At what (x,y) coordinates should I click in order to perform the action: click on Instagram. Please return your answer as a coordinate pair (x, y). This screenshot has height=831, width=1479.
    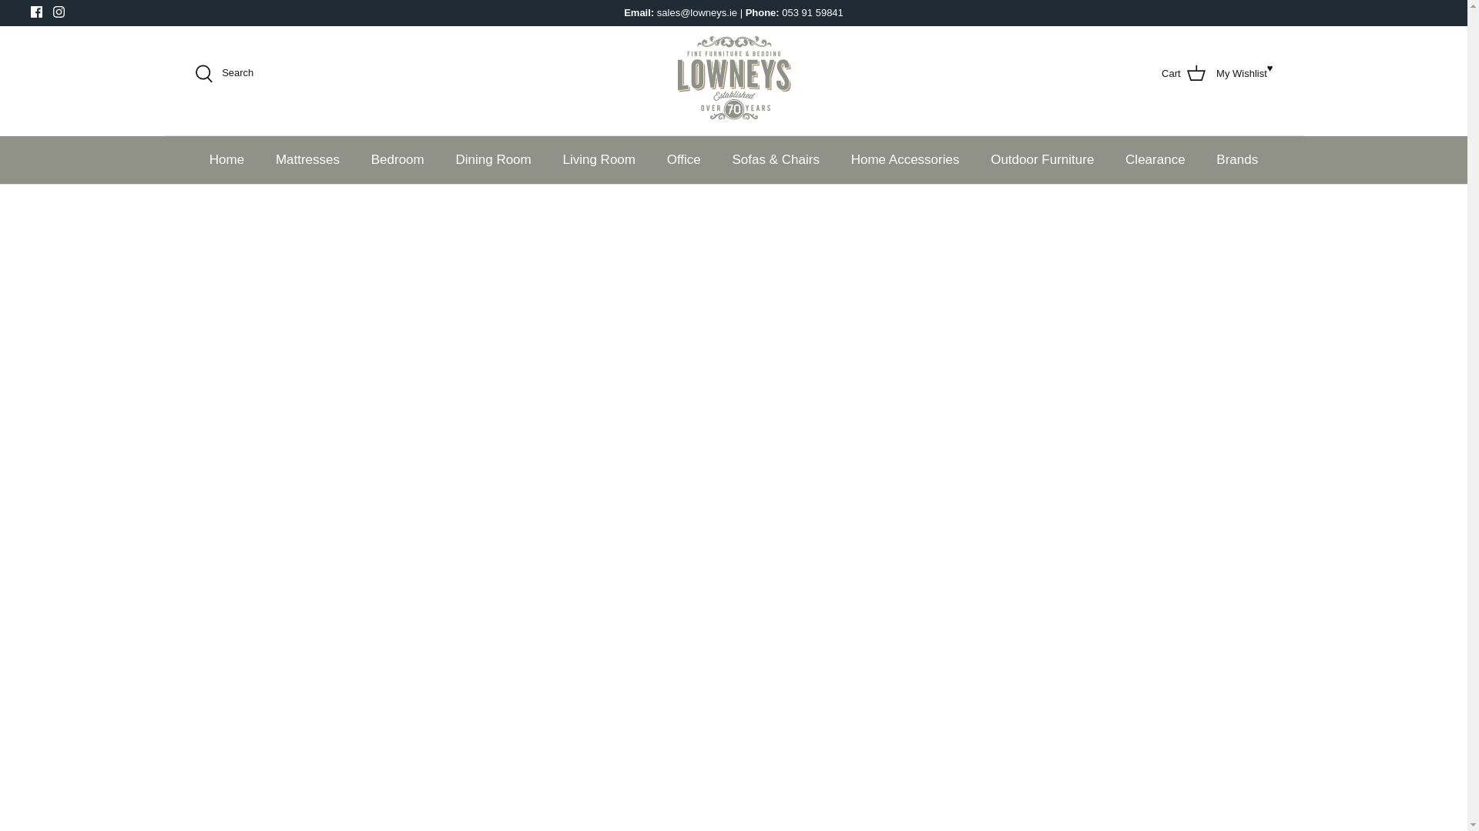
    Looking at the image, I should click on (307, 160).